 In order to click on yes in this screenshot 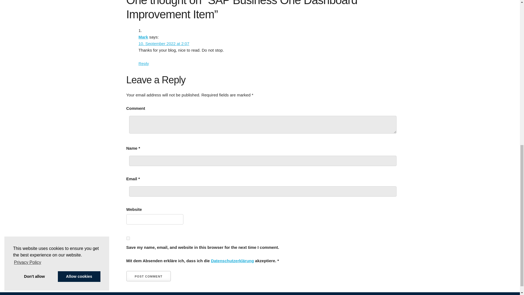, I will do `click(128, 238)`.